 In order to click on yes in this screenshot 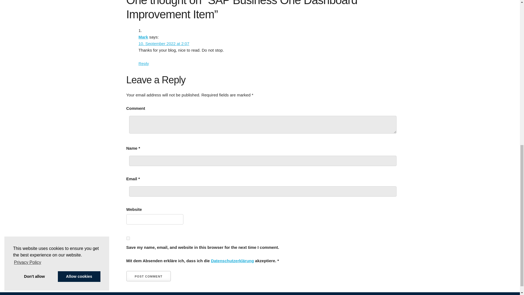, I will do `click(128, 238)`.